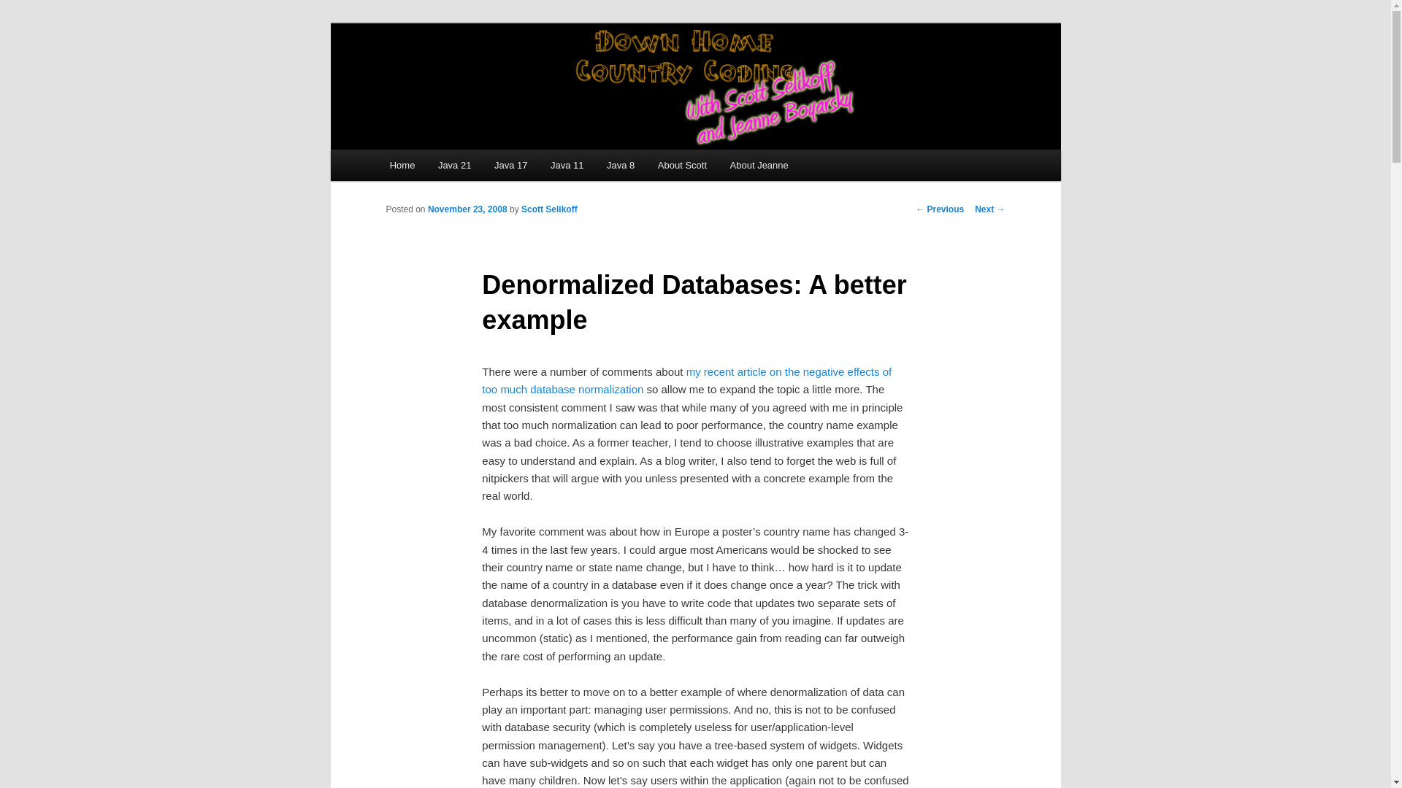  What do you see at coordinates (682, 165) in the screenshot?
I see `About Scott` at bounding box center [682, 165].